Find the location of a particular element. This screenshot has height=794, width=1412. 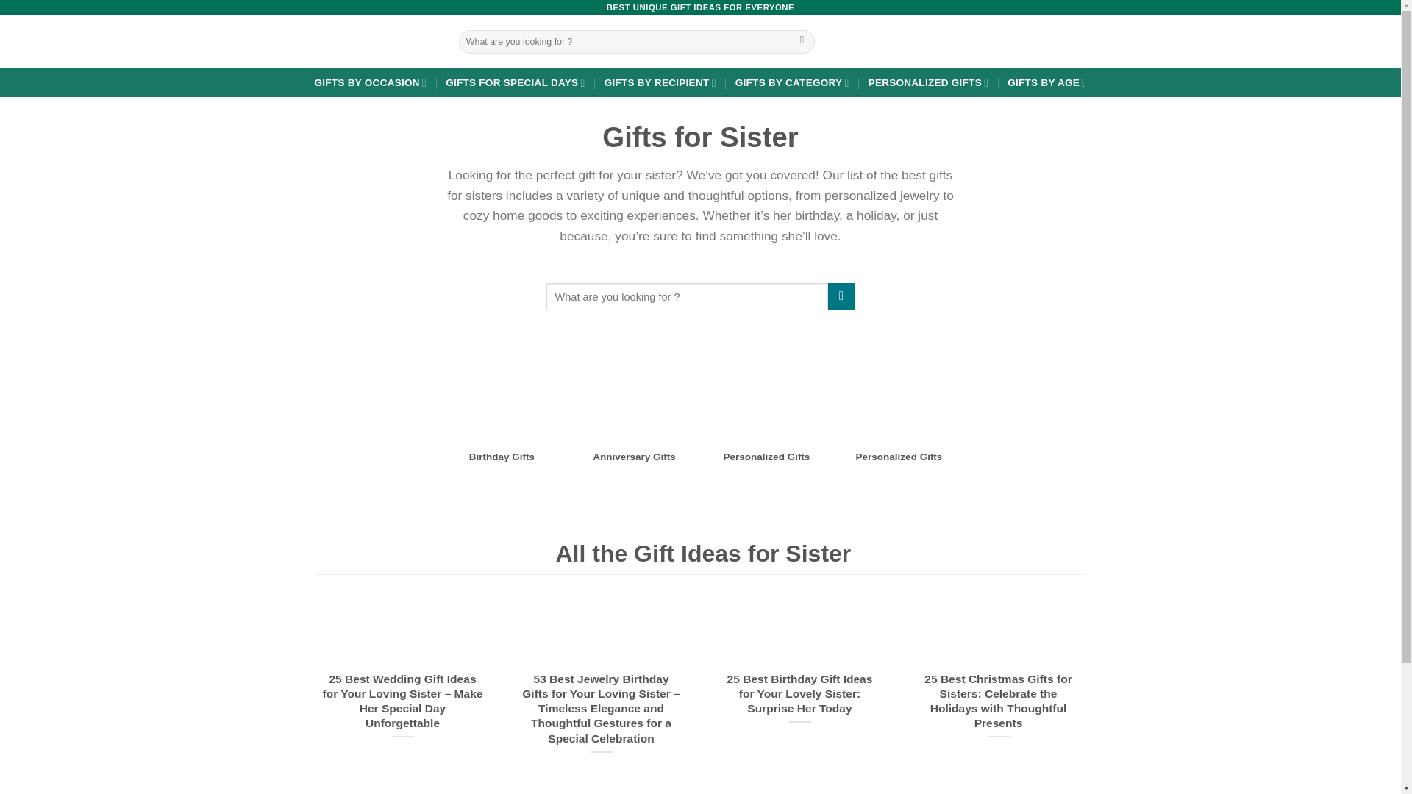

Sister is located at coordinates (634, 387).